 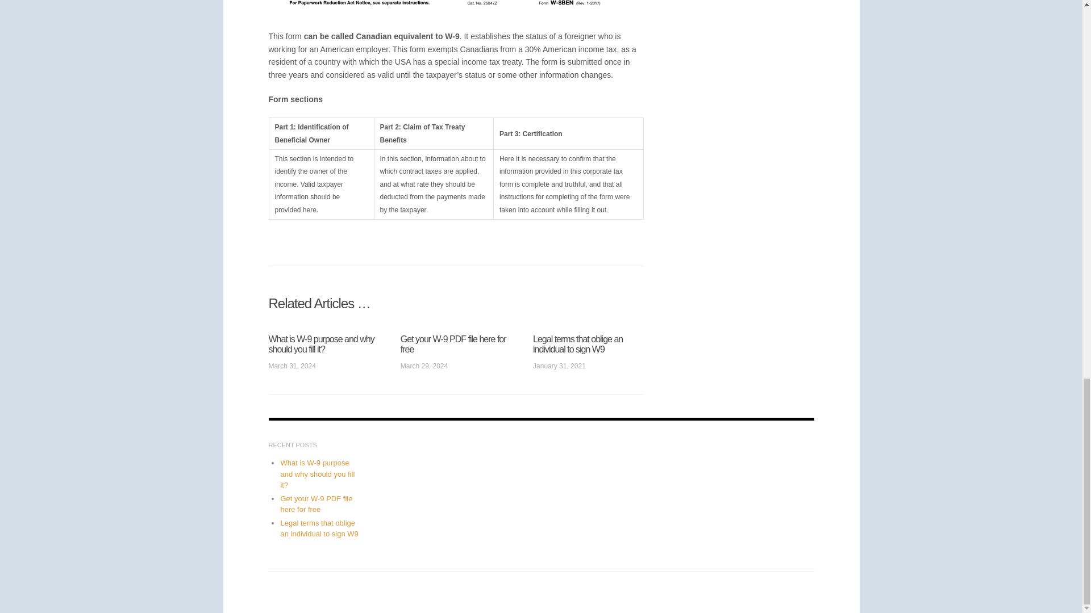 I want to click on What is W-9 purpose and why should you fill it?, so click(x=317, y=473).